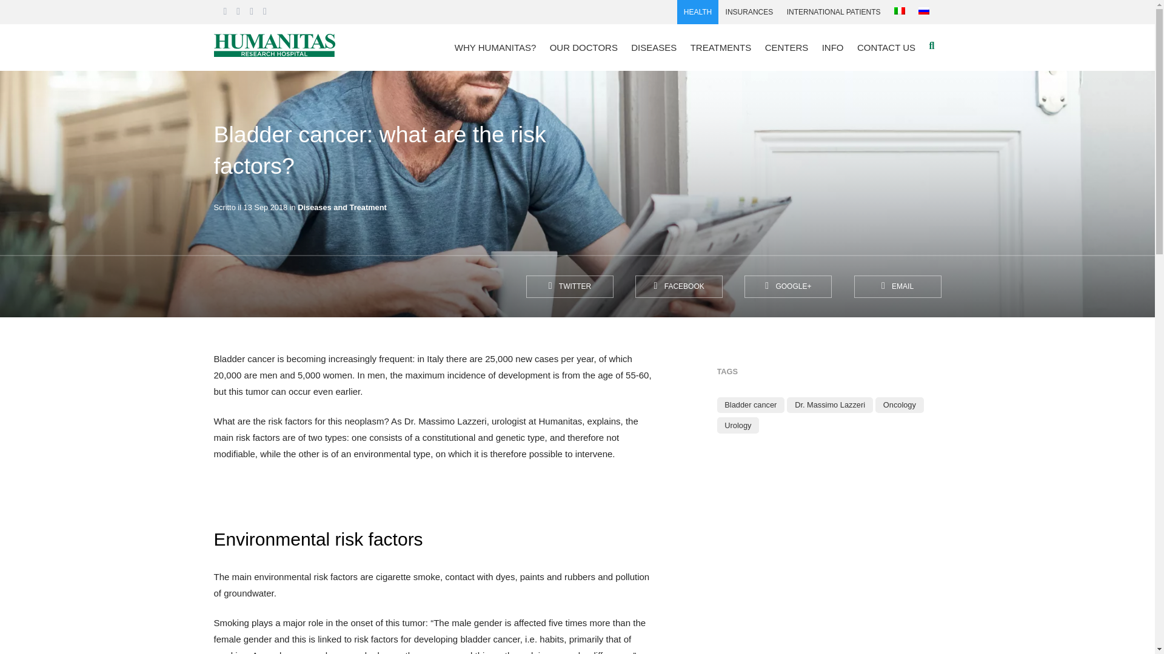  What do you see at coordinates (721, 47) in the screenshot?
I see `TREATMENTS` at bounding box center [721, 47].